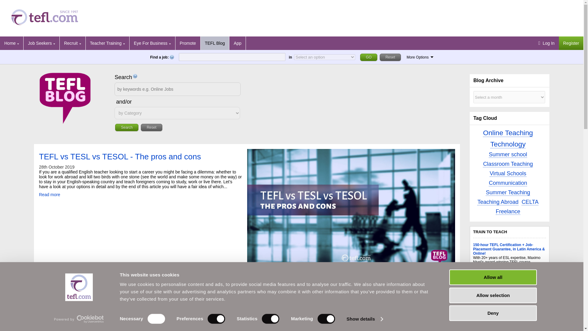 The width and height of the screenshot is (588, 331). I want to click on Show details, so click(364, 319).